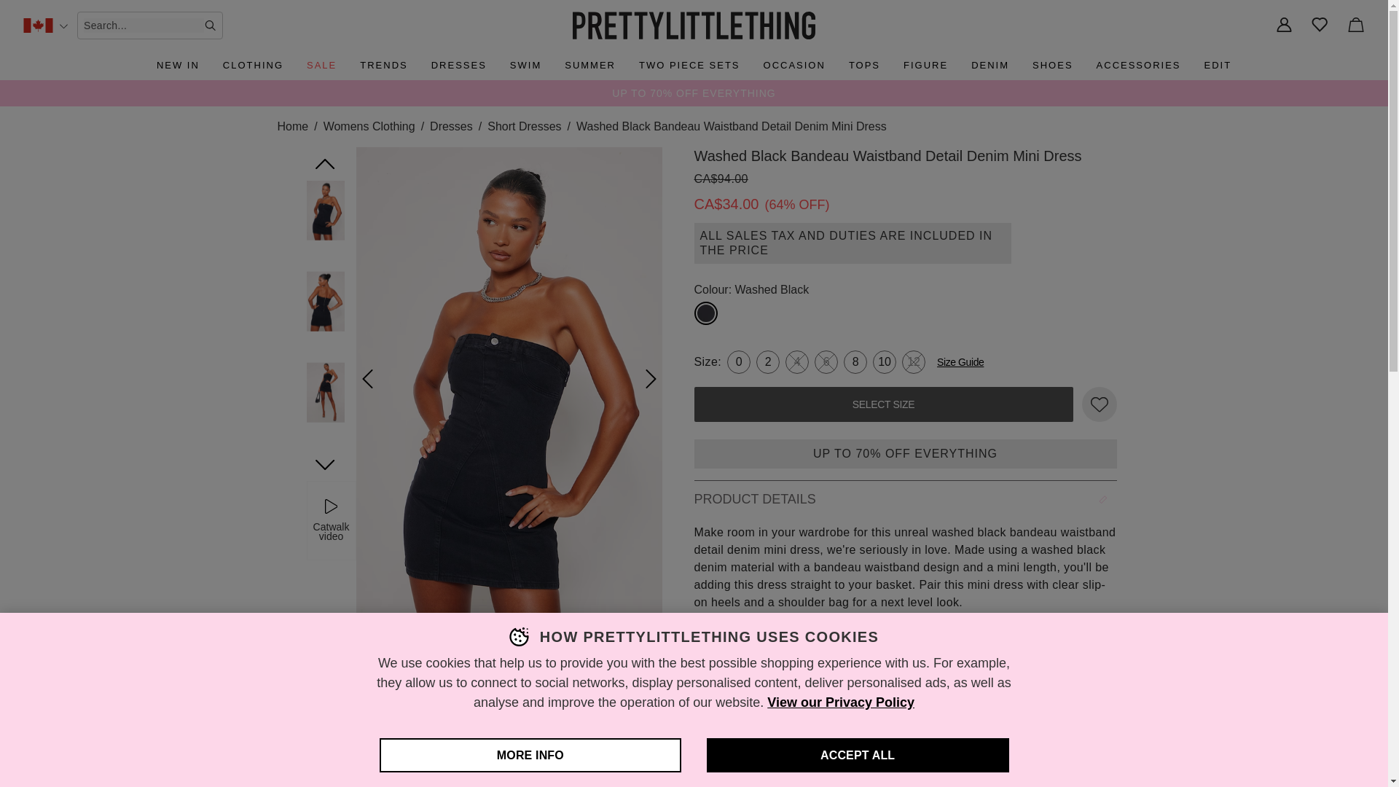 Image resolution: width=1399 pixels, height=787 pixels. I want to click on FIGURE, so click(925, 66).